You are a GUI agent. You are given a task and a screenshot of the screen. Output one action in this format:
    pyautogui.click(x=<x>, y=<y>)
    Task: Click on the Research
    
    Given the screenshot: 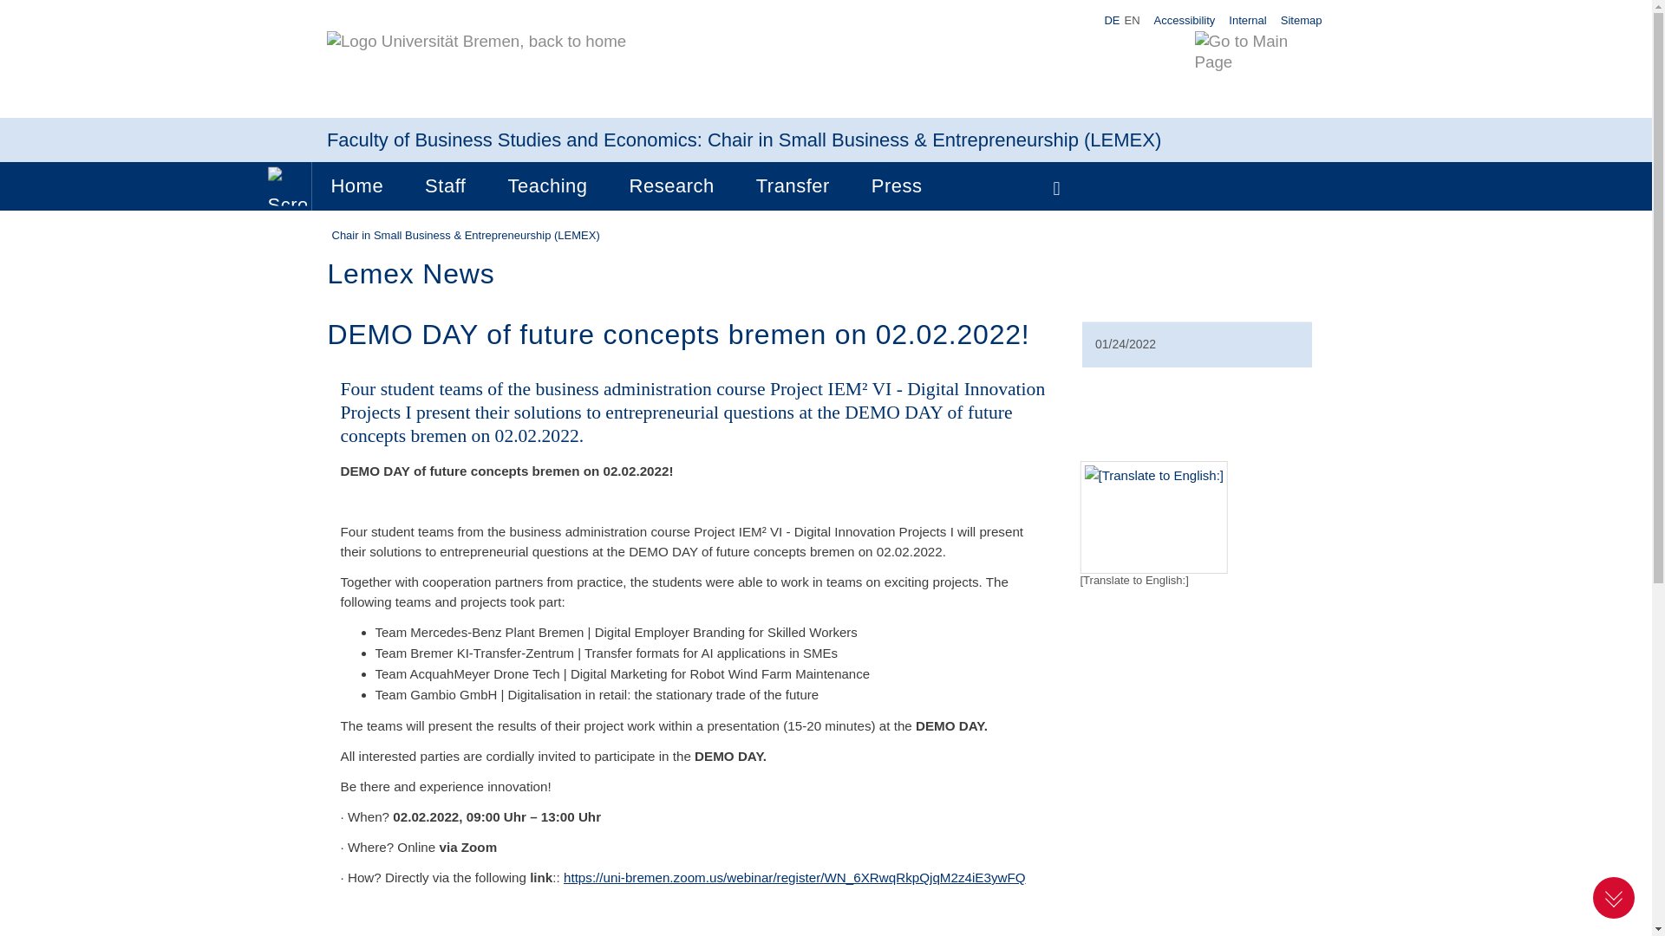 What is the action you would take?
    pyautogui.click(x=672, y=185)
    